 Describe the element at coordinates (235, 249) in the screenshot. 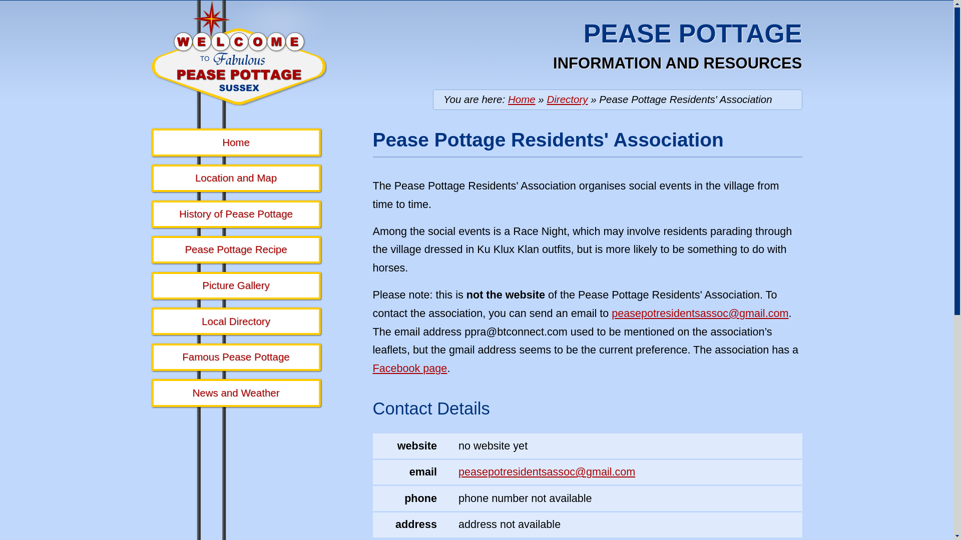

I see `Pease Pottage Recipe` at that location.